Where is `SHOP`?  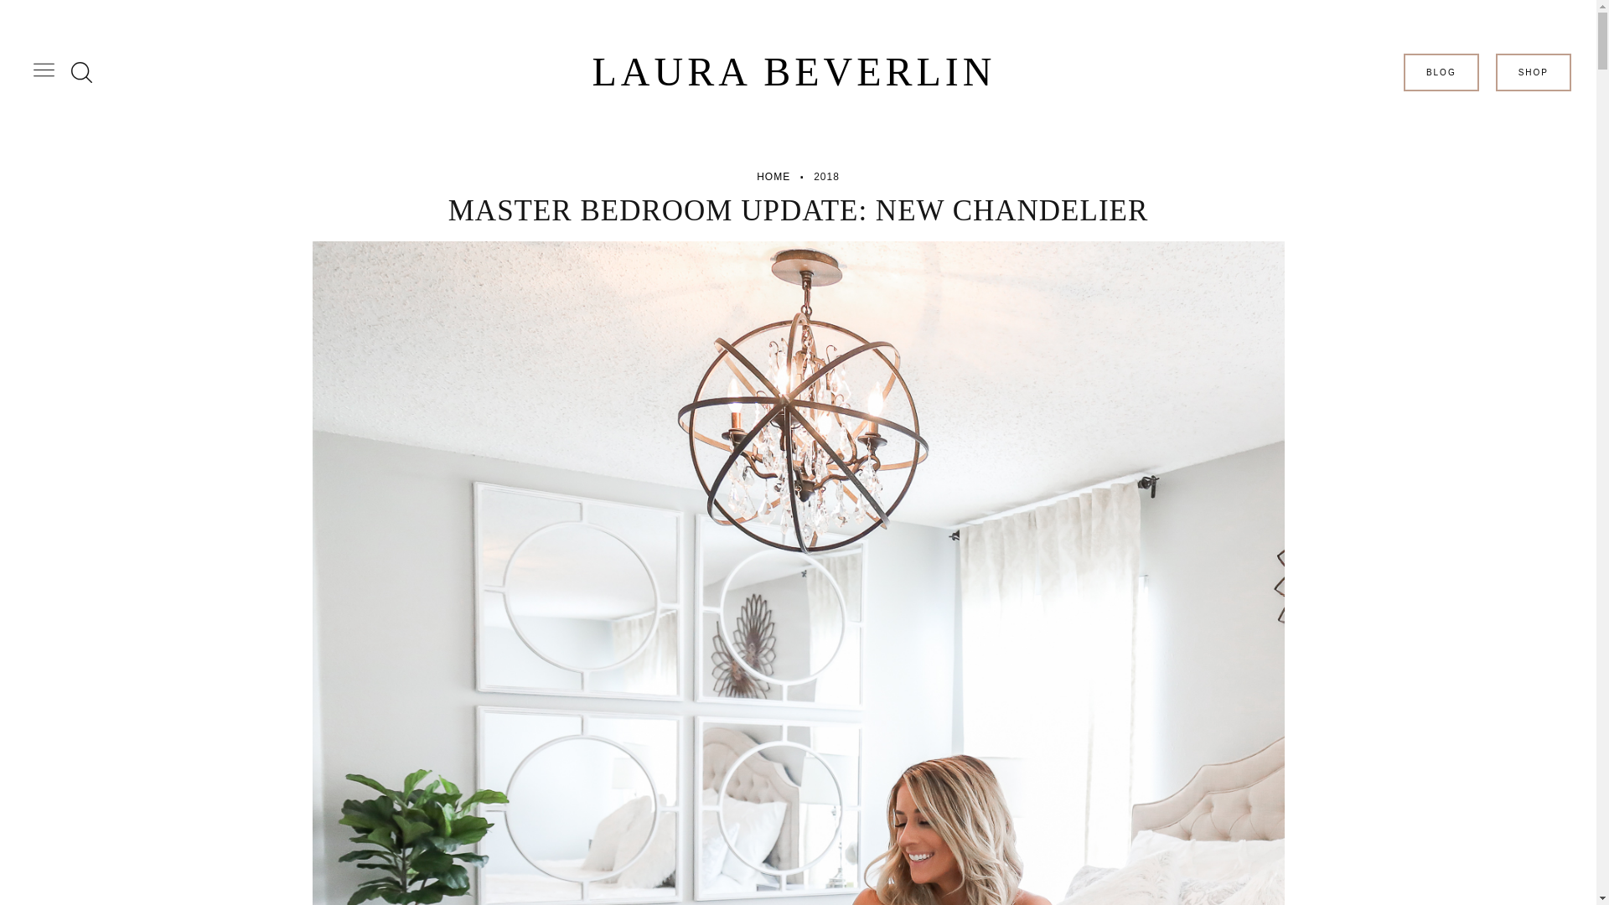 SHOP is located at coordinates (1534, 72).